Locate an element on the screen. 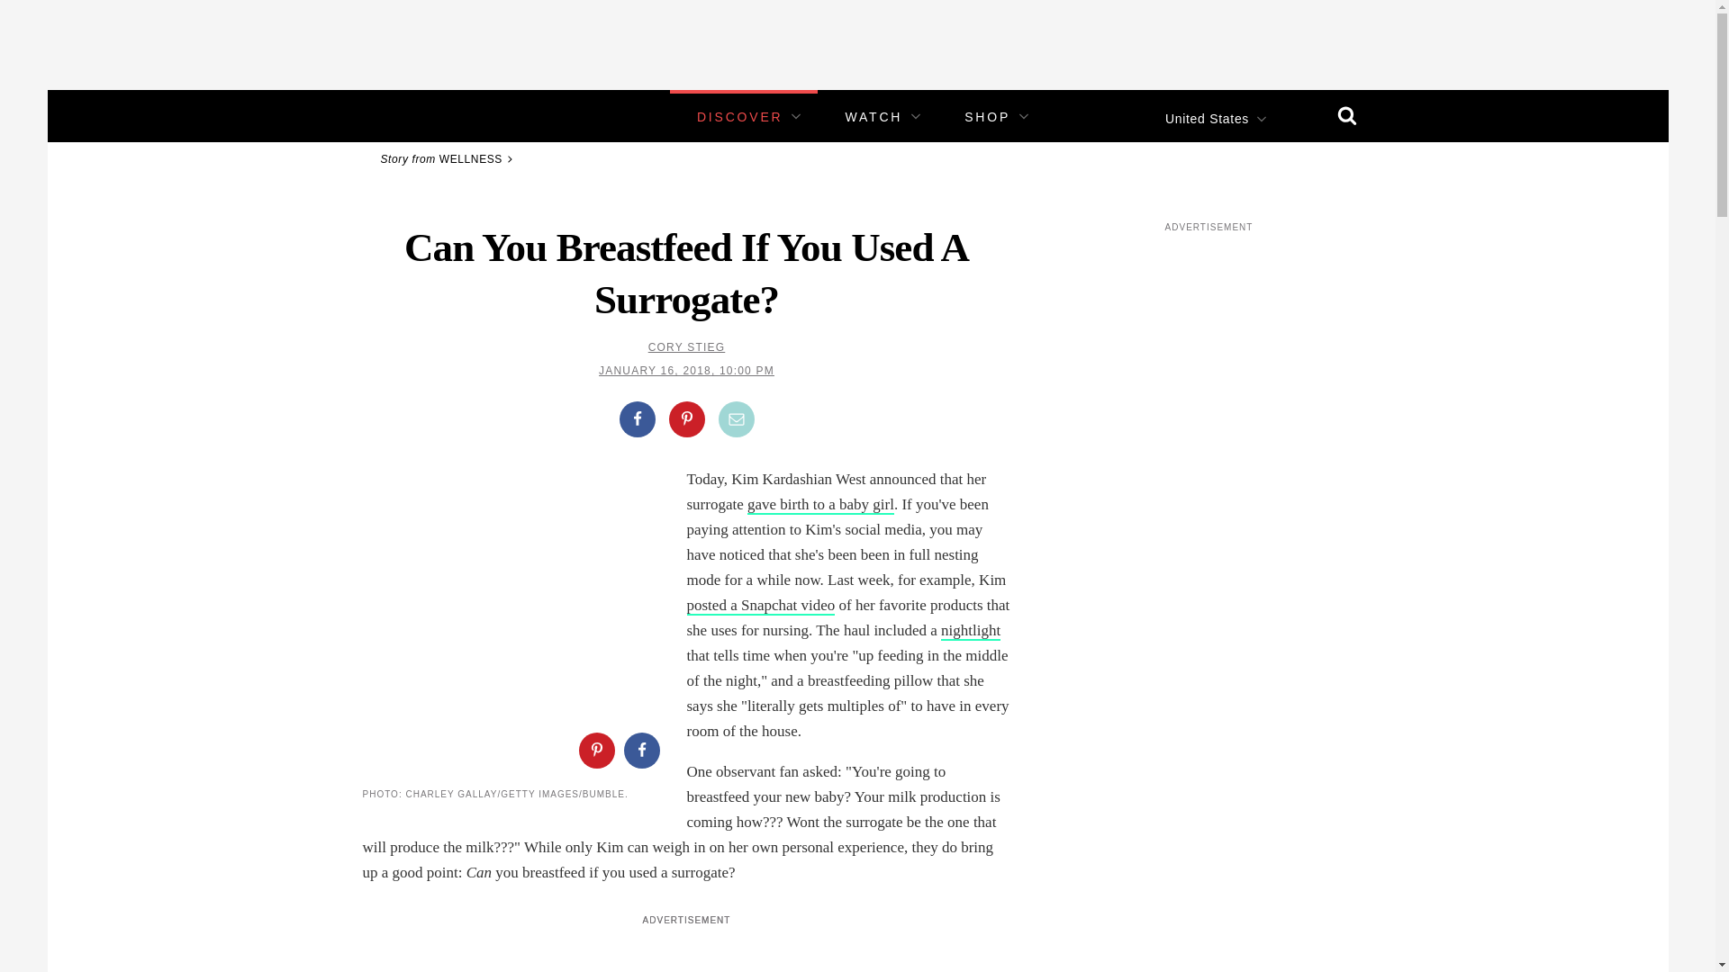 This screenshot has height=972, width=1729. posted a Snapchat video is located at coordinates (760, 606).